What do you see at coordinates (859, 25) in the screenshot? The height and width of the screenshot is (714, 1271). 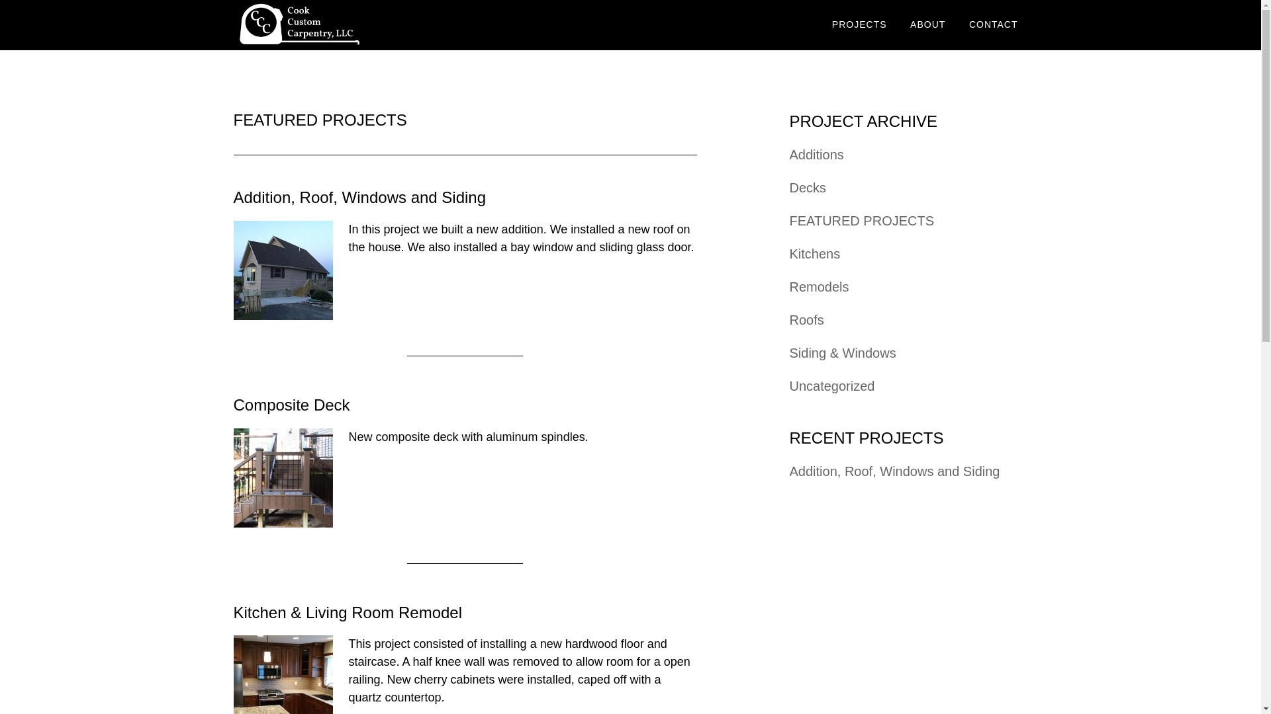 I see `PROJECTS` at bounding box center [859, 25].